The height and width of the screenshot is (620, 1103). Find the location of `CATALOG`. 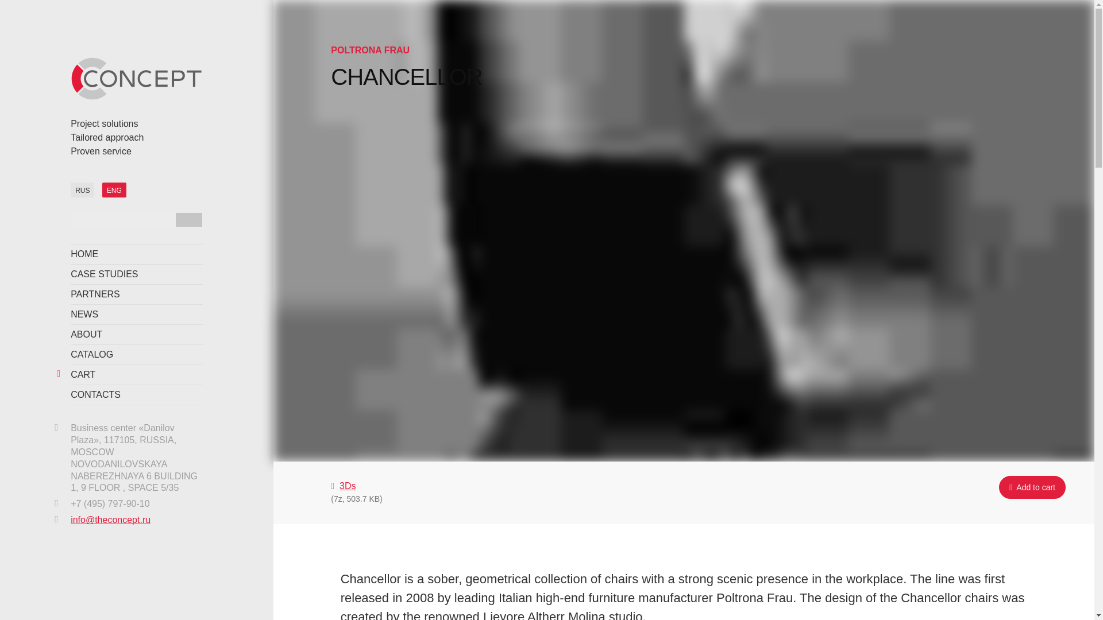

CATALOG is located at coordinates (137, 355).